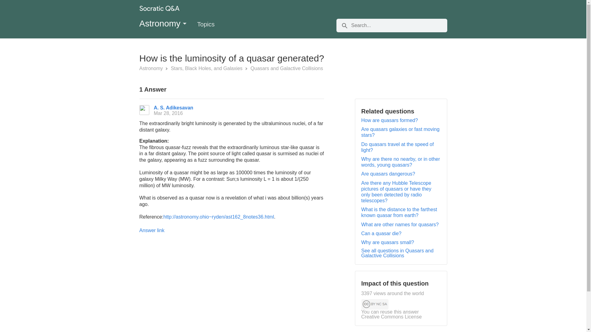  What do you see at coordinates (397, 147) in the screenshot?
I see `Do quasars travel at the speed of light?` at bounding box center [397, 147].